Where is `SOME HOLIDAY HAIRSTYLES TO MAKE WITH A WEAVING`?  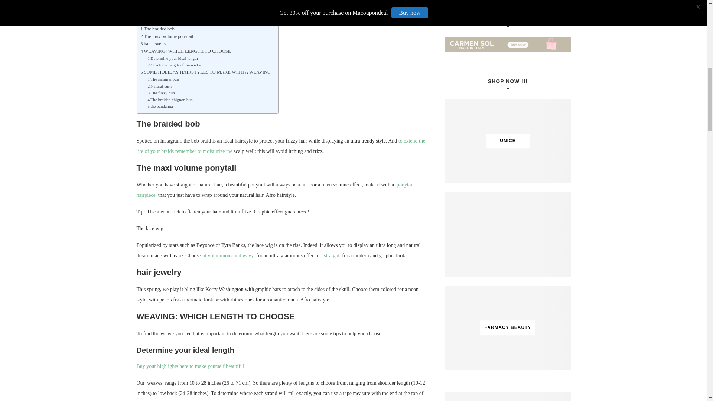 SOME HOLIDAY HAIRSTYLES TO MAKE WITH A WEAVING is located at coordinates (206, 72).